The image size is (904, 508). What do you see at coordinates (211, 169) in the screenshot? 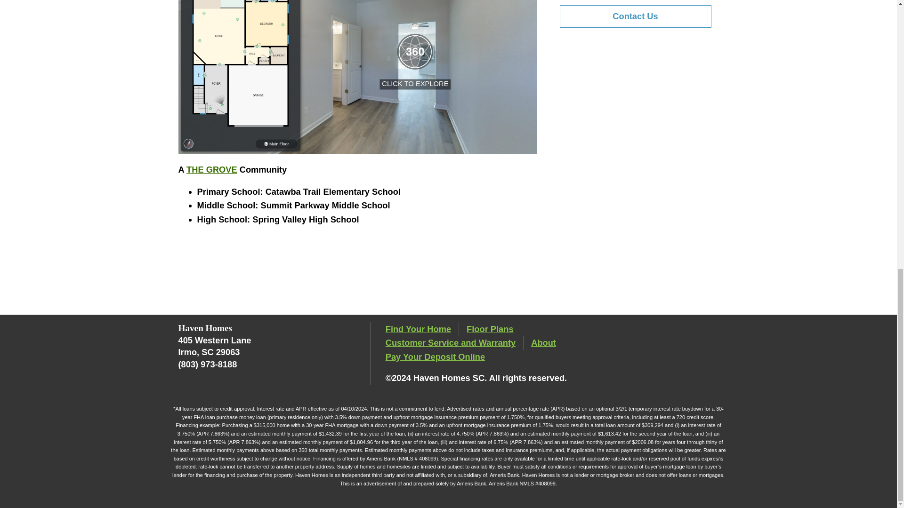
I see `THE GROVE` at bounding box center [211, 169].